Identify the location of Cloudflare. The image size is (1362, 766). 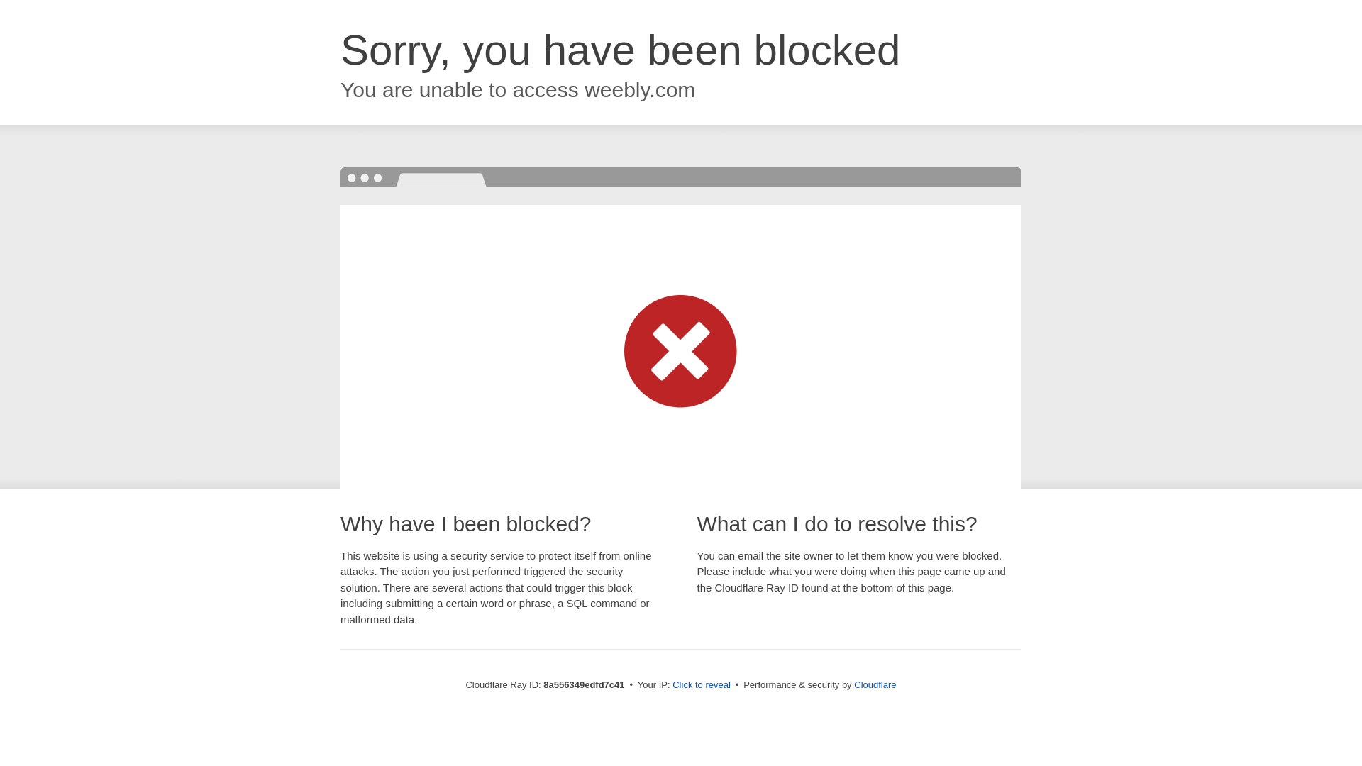
(875, 684).